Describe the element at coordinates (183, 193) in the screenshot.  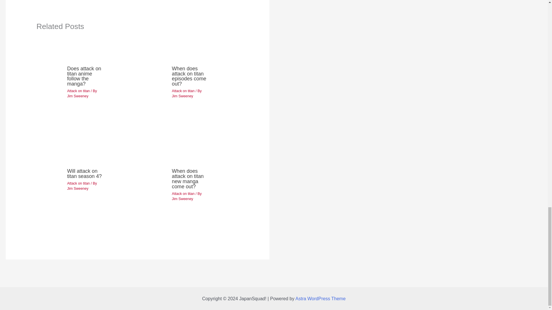
I see `Attack on titan` at that location.